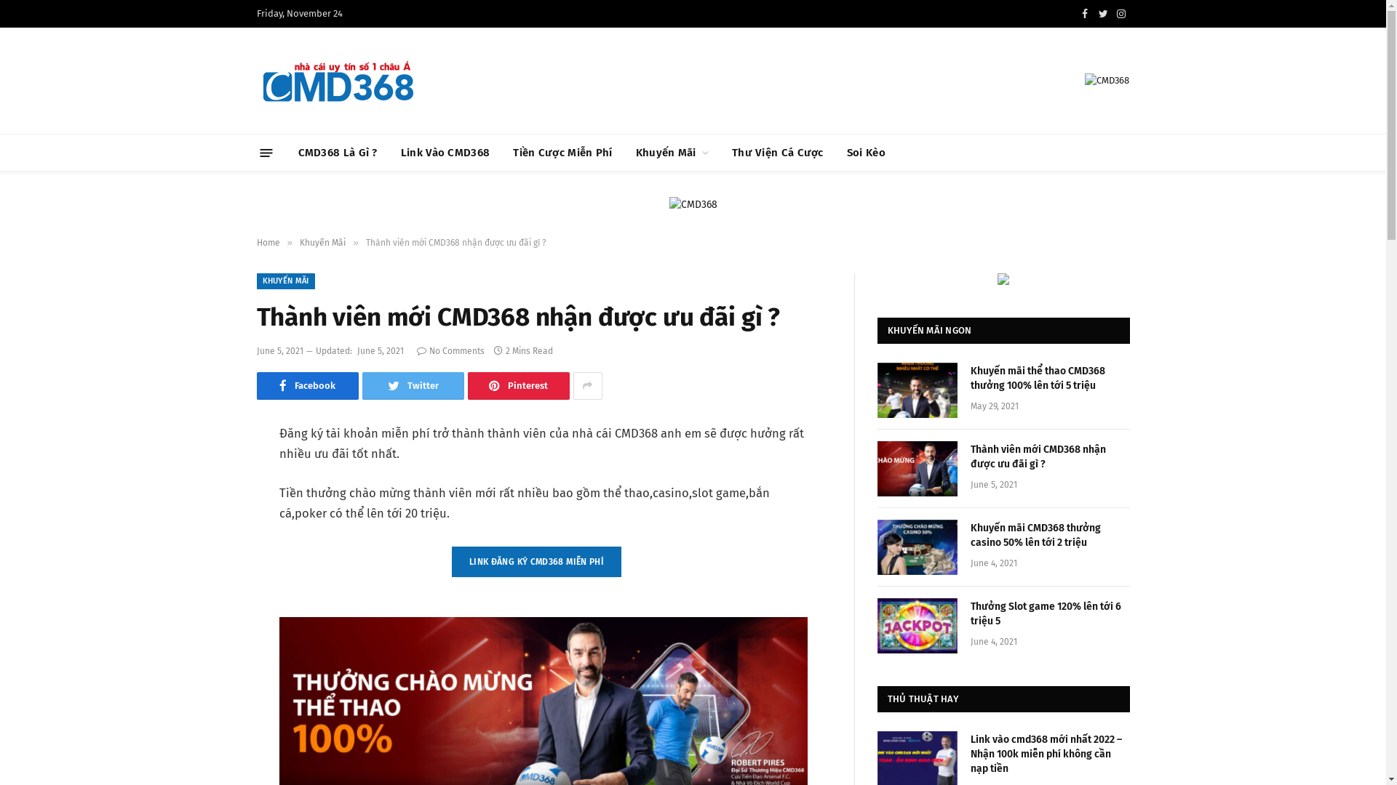  Describe the element at coordinates (1123, 153) in the screenshot. I see `Search` at that location.